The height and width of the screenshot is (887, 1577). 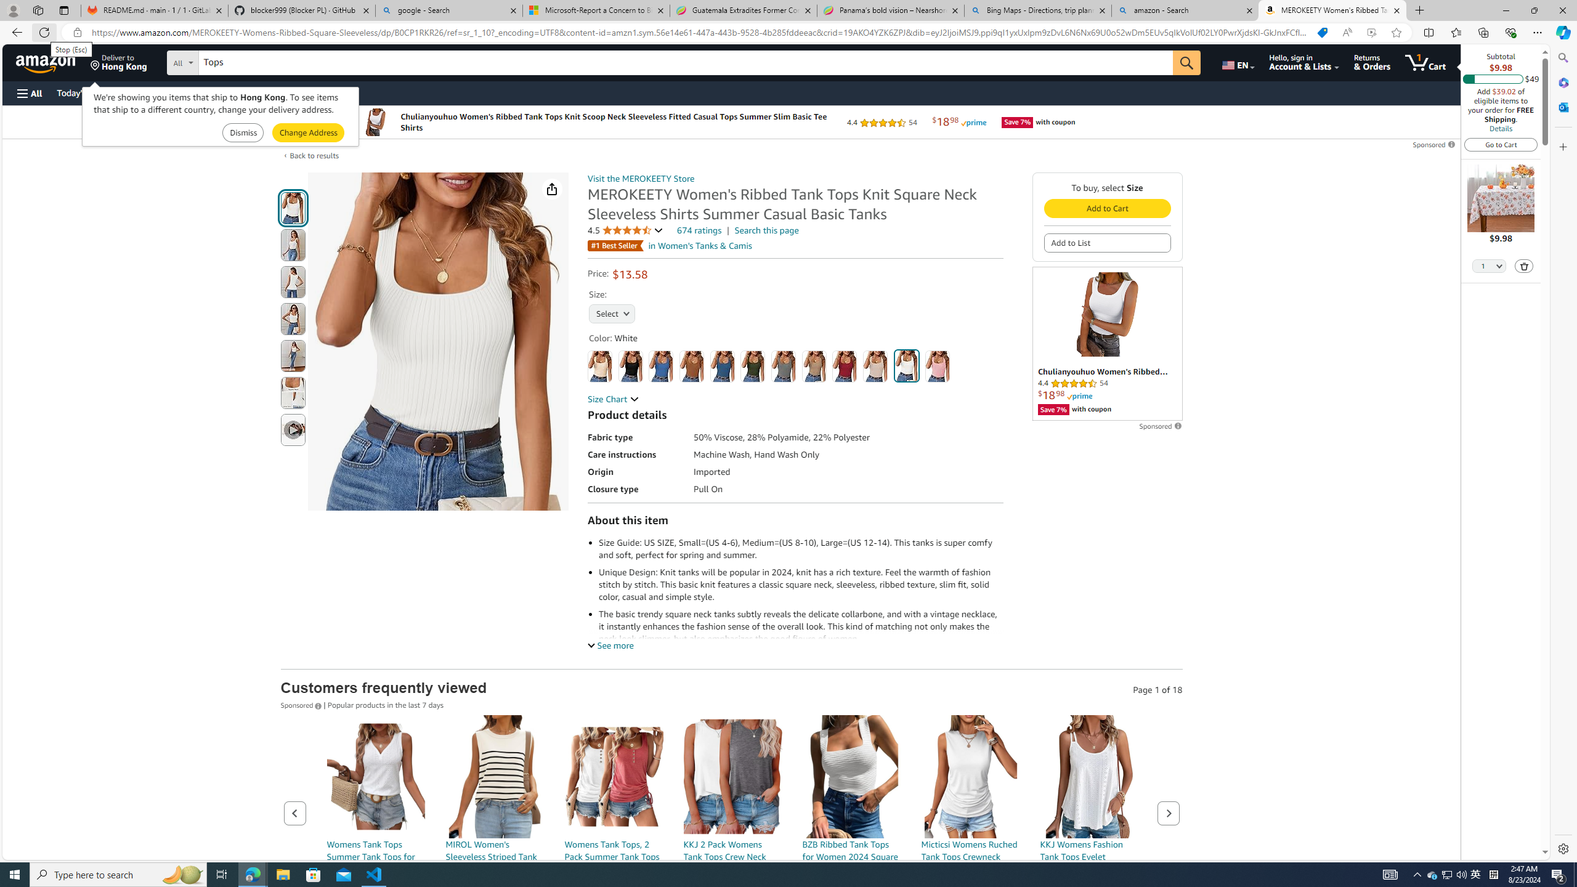 What do you see at coordinates (272, 92) in the screenshot?
I see `Gift Cards` at bounding box center [272, 92].